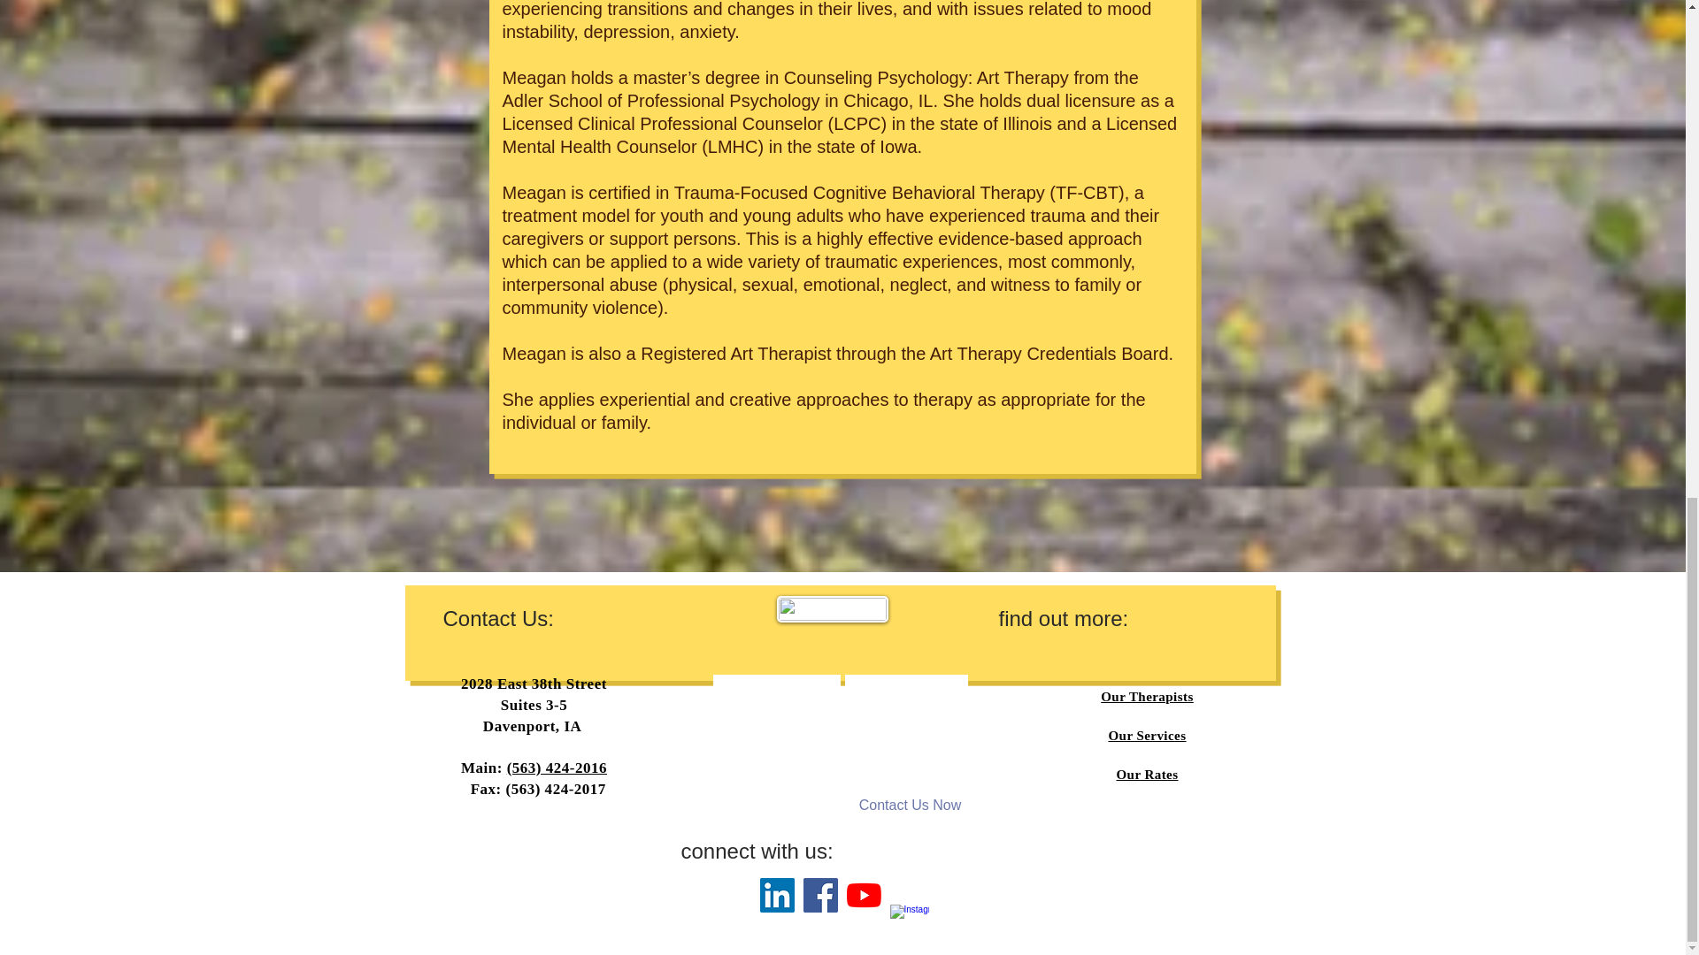 The image size is (1699, 955). Describe the element at coordinates (1147, 696) in the screenshot. I see `Our Therapists` at that location.